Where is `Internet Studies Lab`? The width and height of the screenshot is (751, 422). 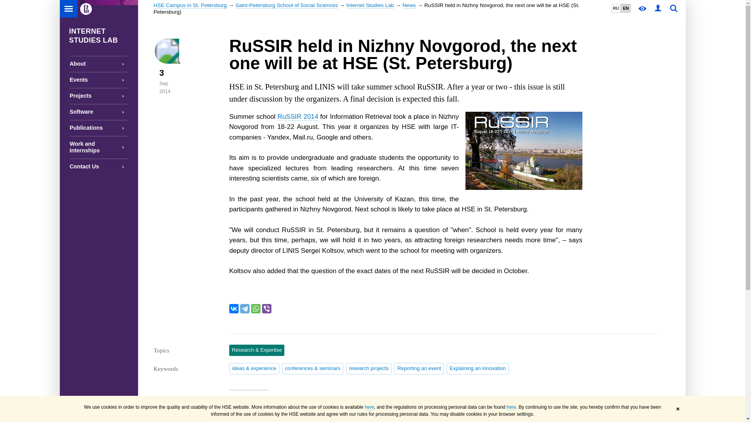 Internet Studies Lab is located at coordinates (370, 5).